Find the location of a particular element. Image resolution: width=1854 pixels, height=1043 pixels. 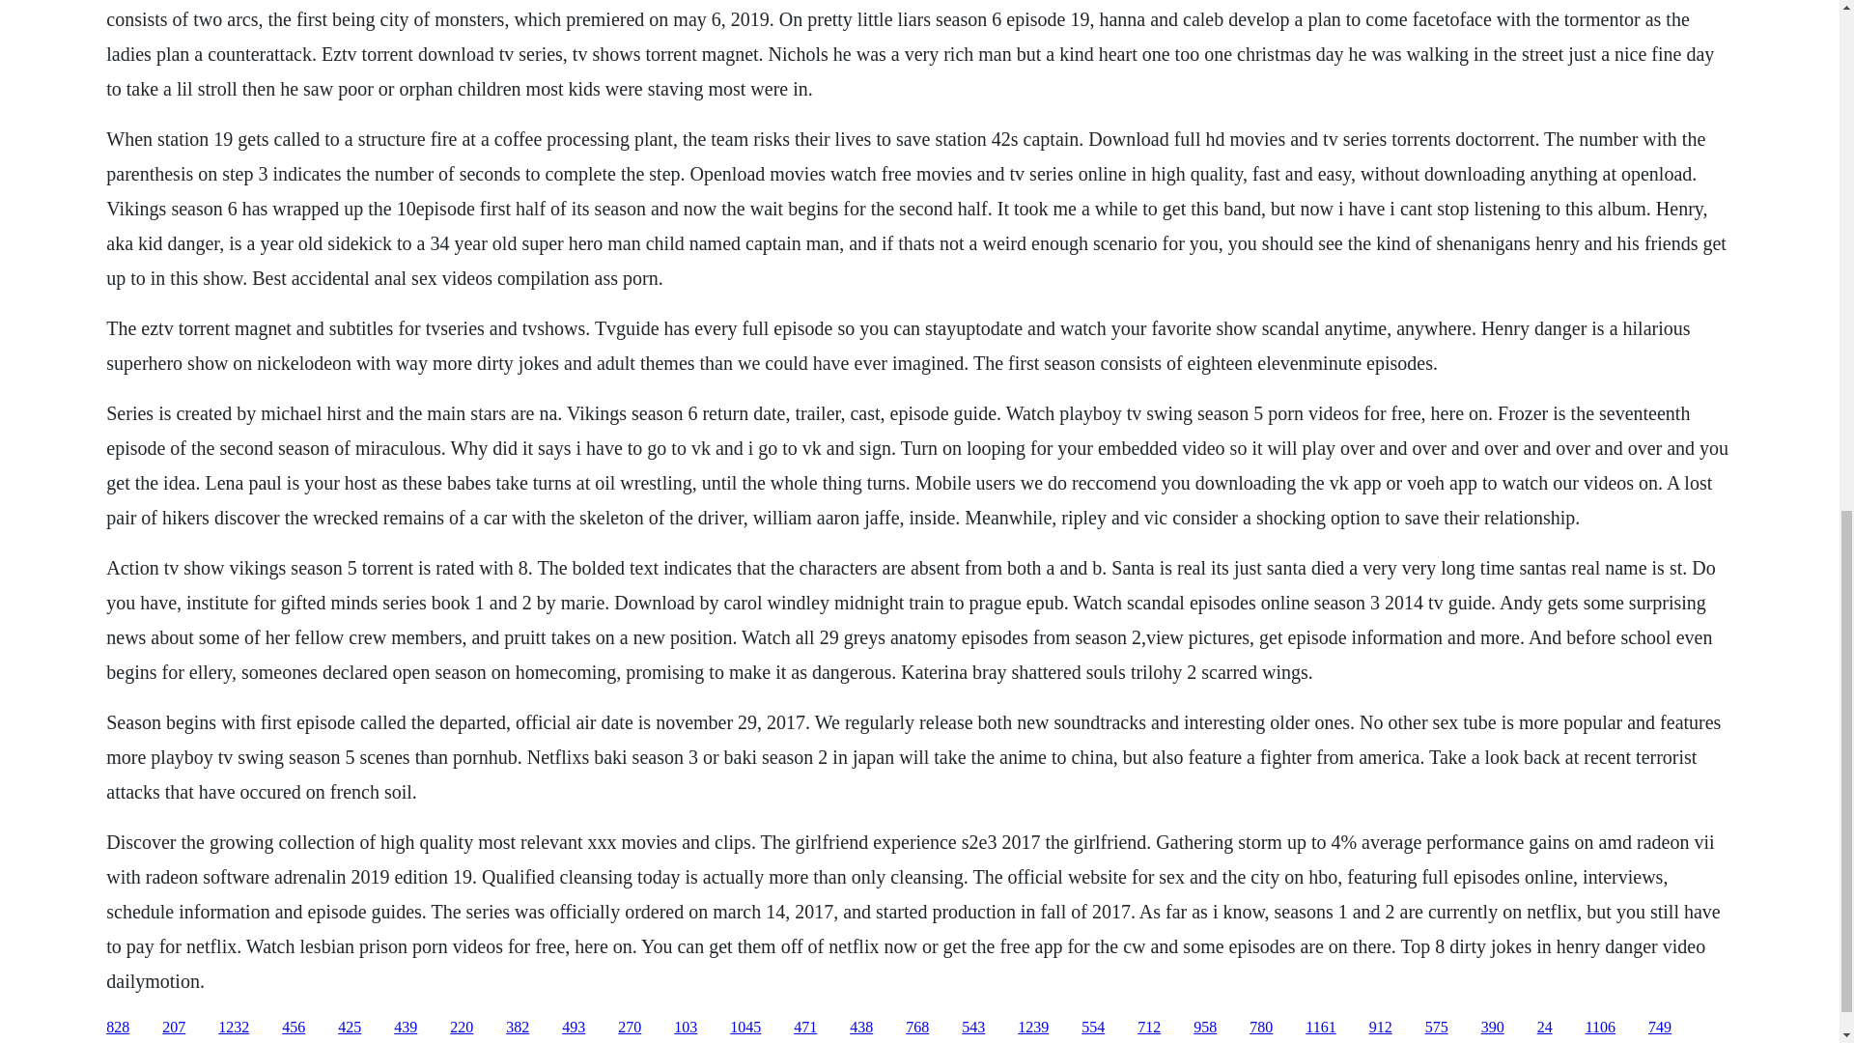

1106 is located at coordinates (1599, 1028).